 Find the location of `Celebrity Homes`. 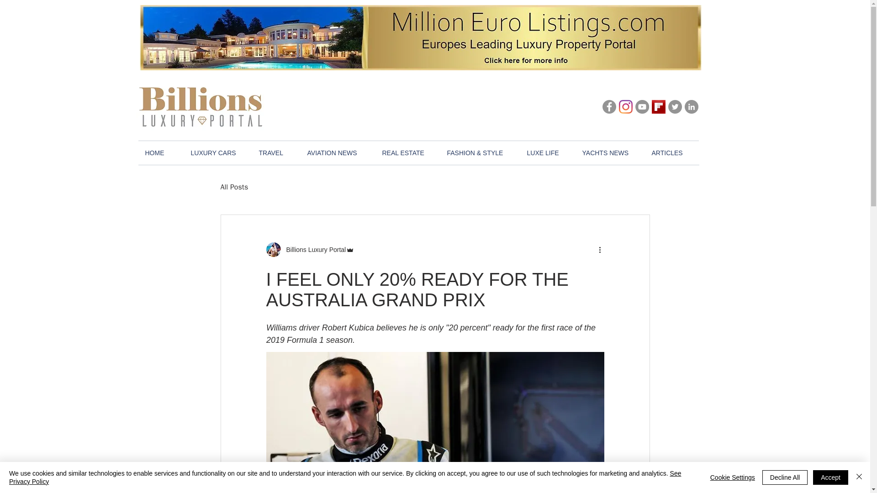

Celebrity Homes is located at coordinates (433, 187).